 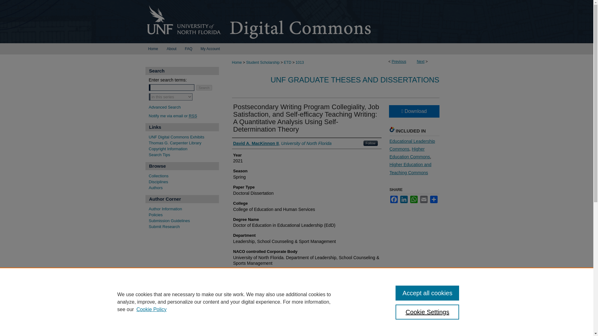 I want to click on UNF Digital Commons Exhibits, so click(x=184, y=138).